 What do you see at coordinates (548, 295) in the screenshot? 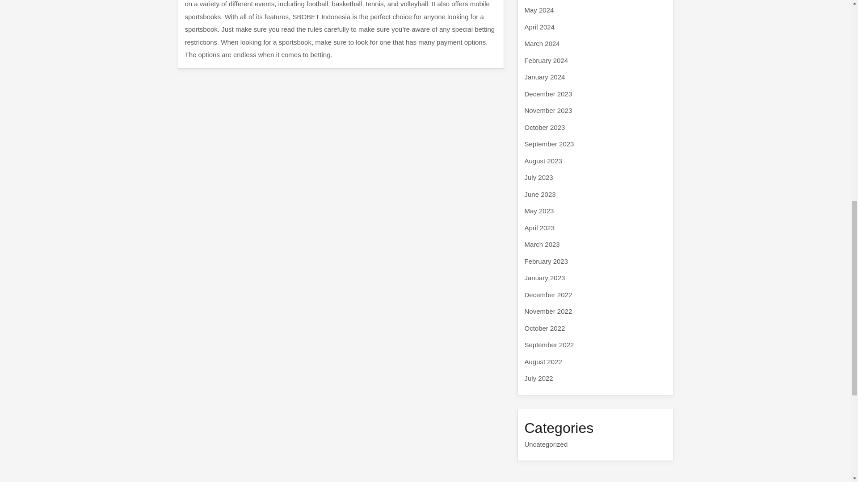
I see `December 2022` at bounding box center [548, 295].